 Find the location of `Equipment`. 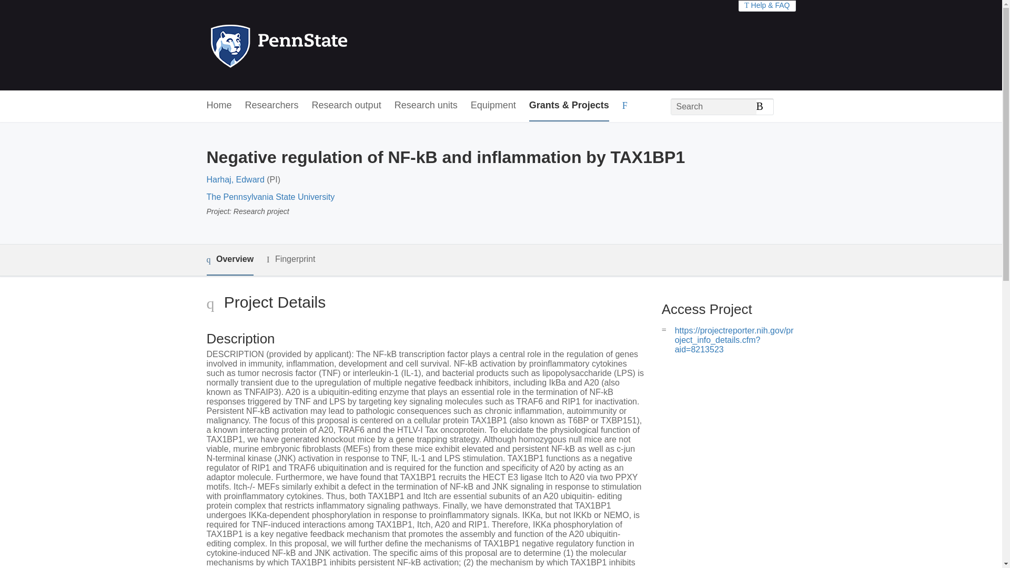

Equipment is located at coordinates (493, 106).